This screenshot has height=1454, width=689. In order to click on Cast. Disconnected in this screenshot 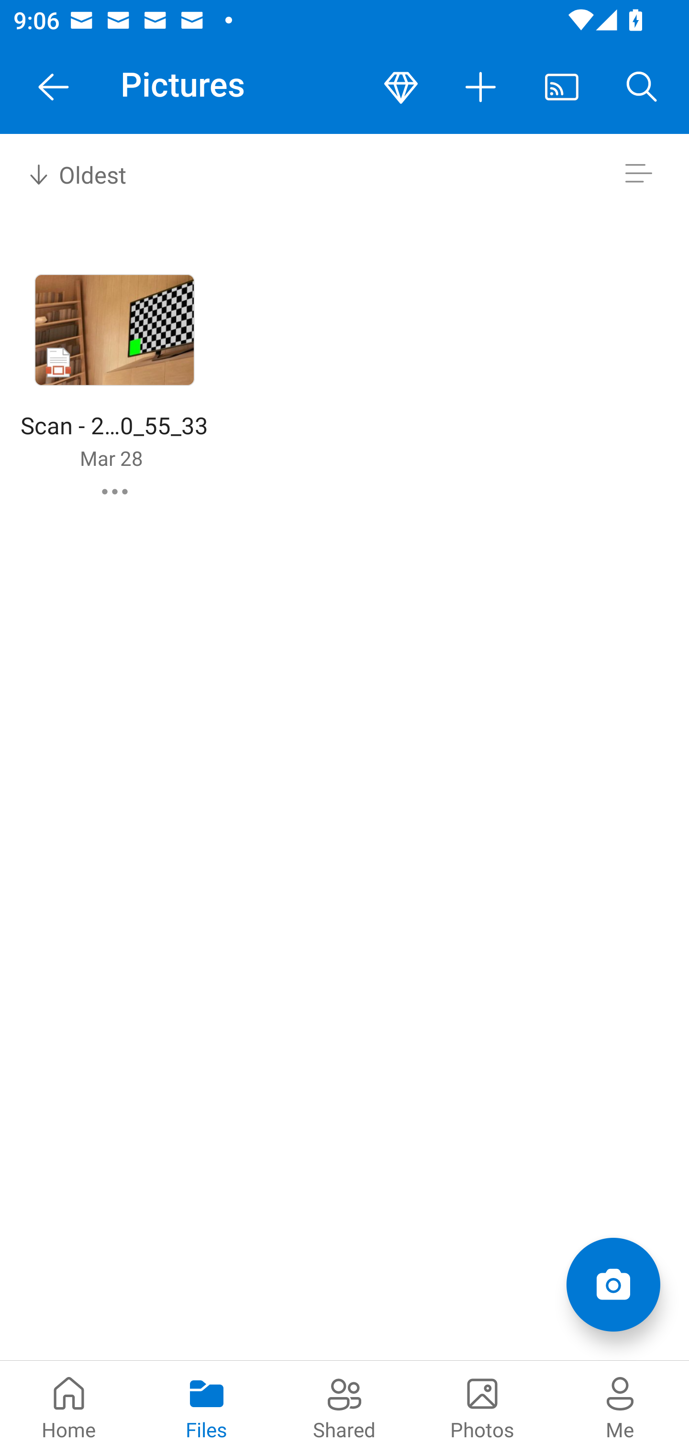, I will do `click(562, 87)`.